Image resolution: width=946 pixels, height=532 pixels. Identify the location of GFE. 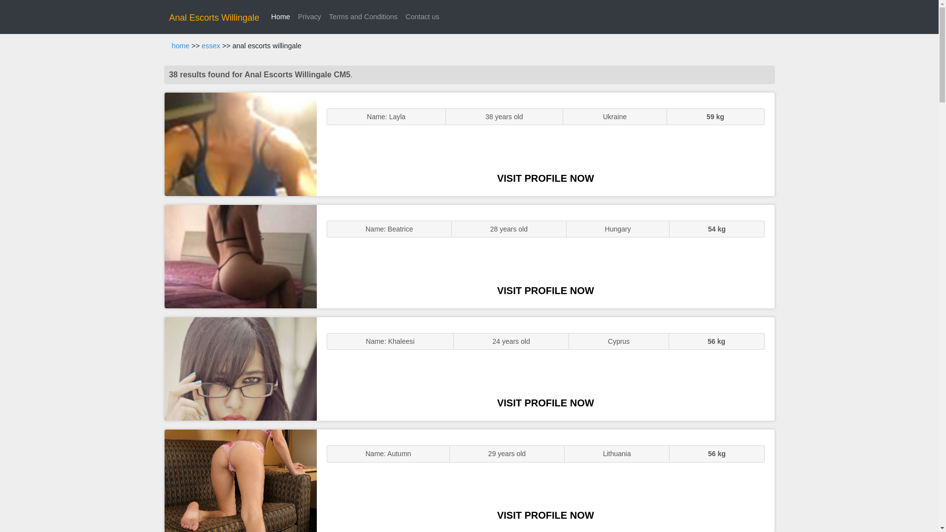
(240, 256).